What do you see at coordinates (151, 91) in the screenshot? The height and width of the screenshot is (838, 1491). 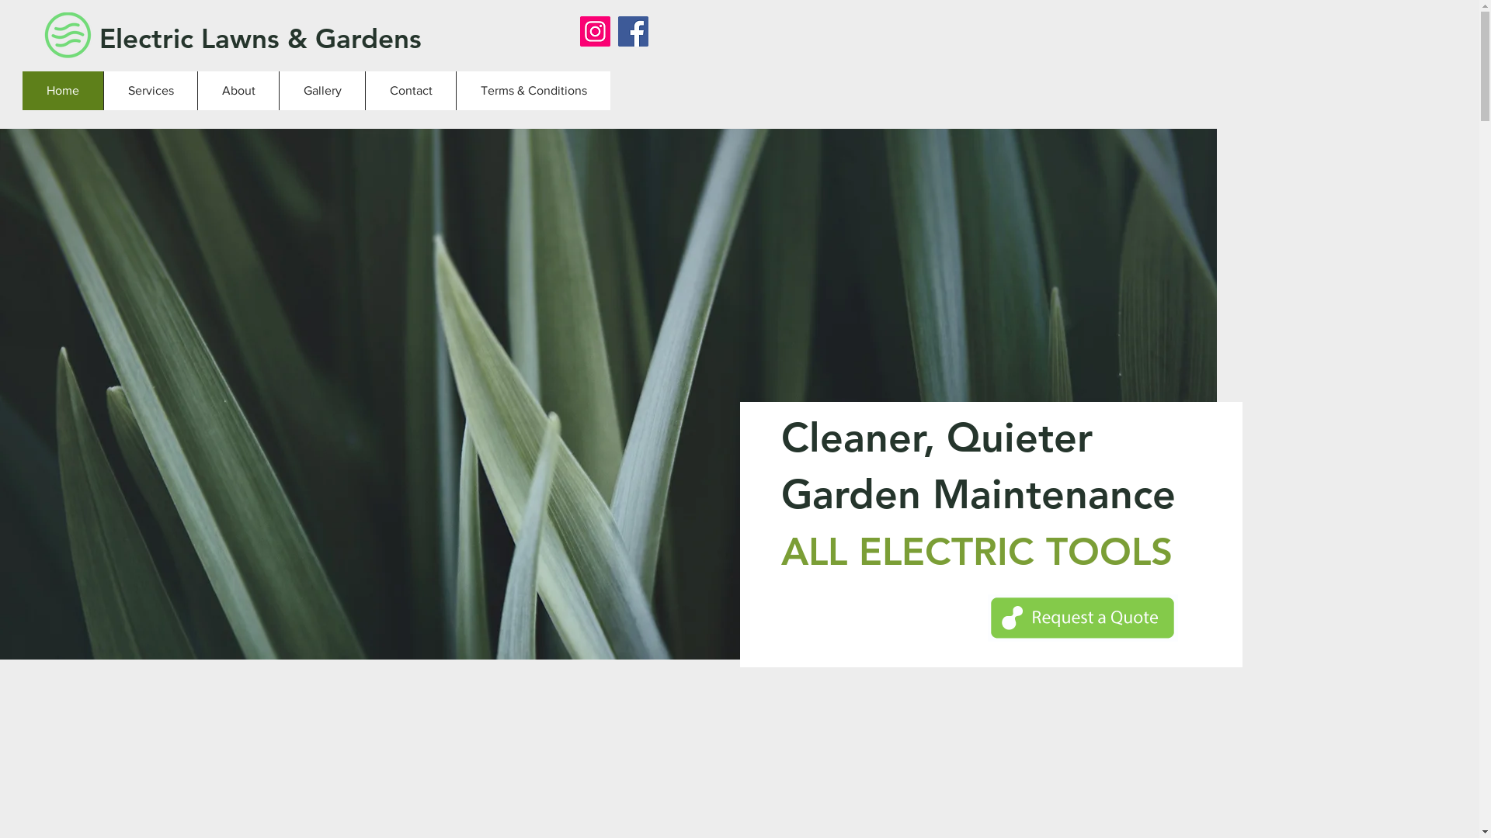 I see `Services` at bounding box center [151, 91].